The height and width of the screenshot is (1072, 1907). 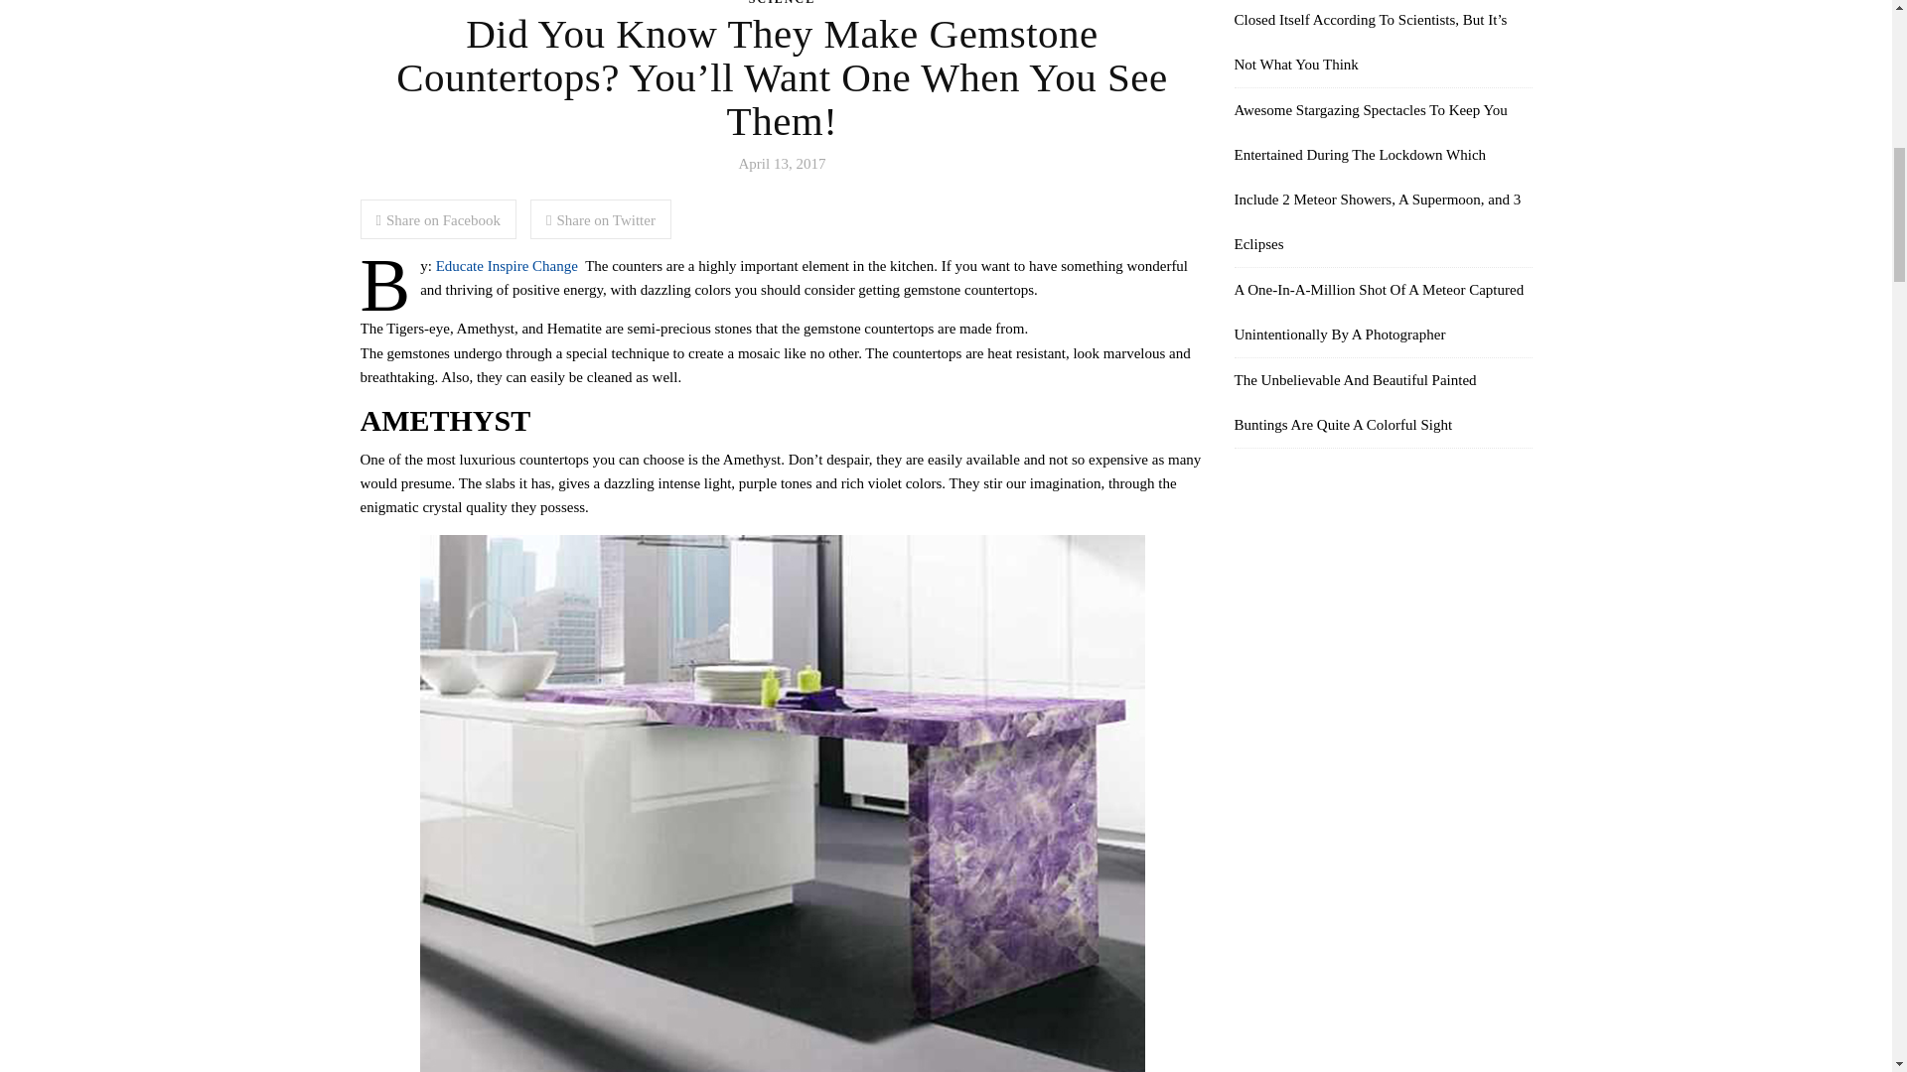 I want to click on Advertisement, so click(x=1383, y=617).